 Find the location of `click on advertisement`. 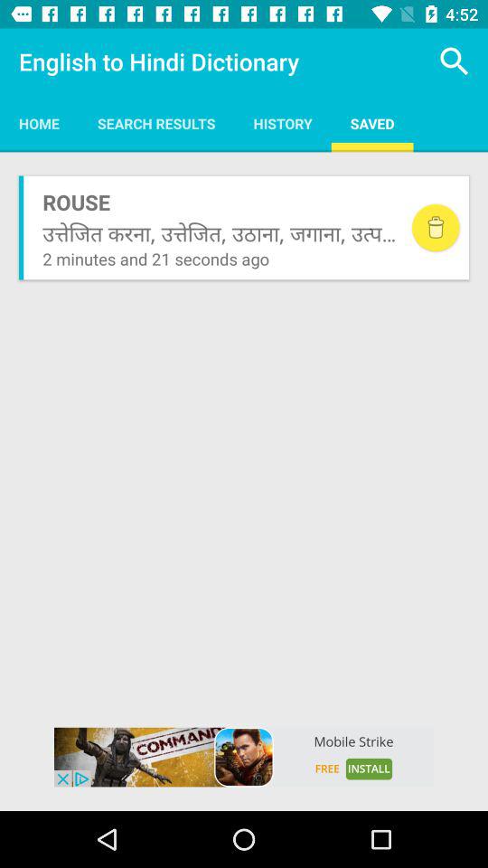

click on advertisement is located at coordinates (244, 757).